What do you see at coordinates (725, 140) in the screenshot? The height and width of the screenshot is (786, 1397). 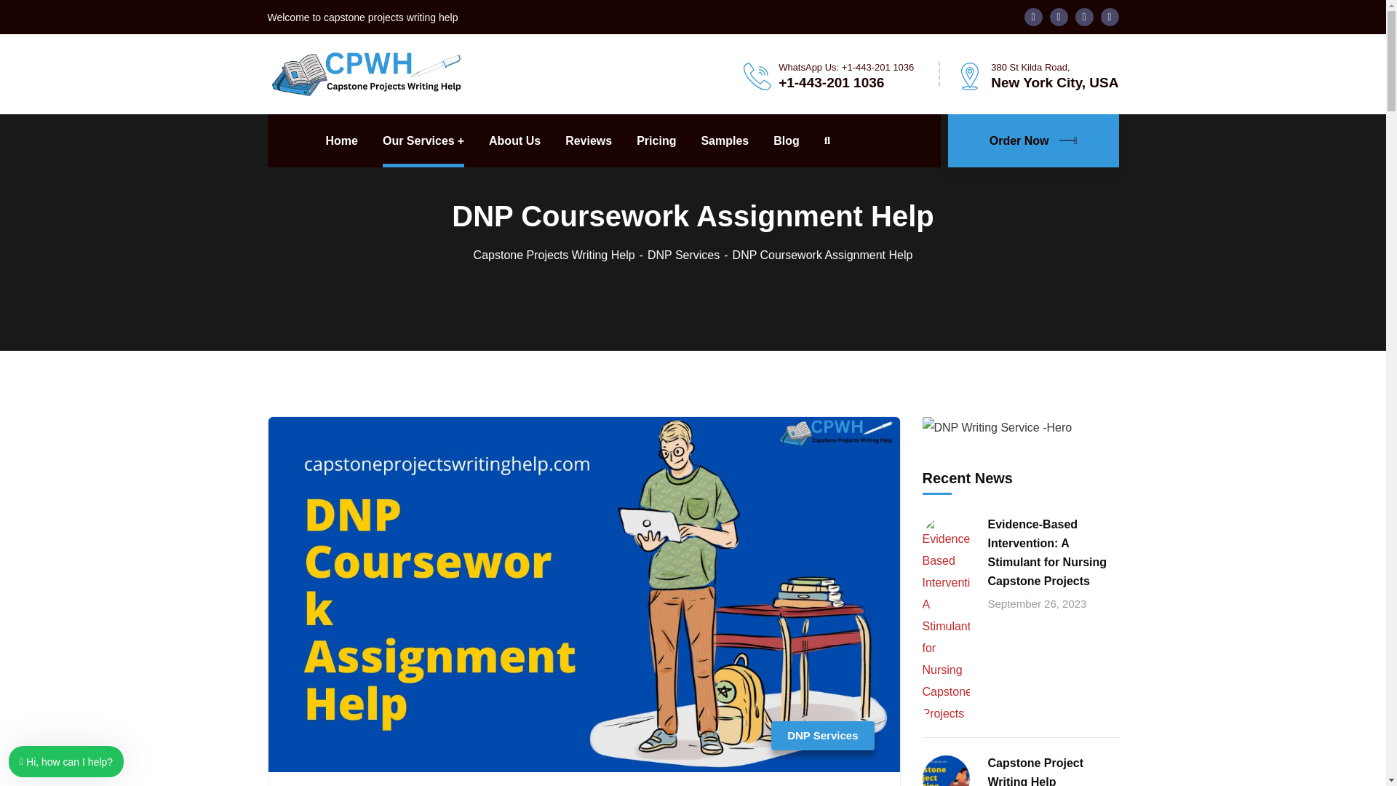 I see `Samples` at bounding box center [725, 140].